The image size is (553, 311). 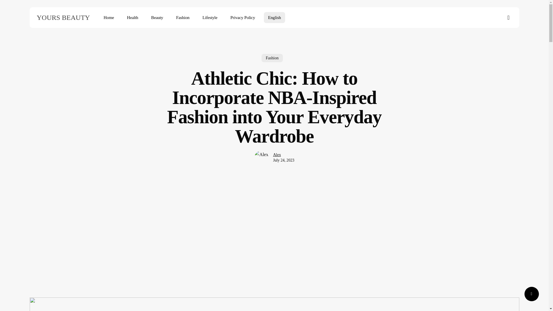 What do you see at coordinates (183, 17) in the screenshot?
I see `Fashion` at bounding box center [183, 17].